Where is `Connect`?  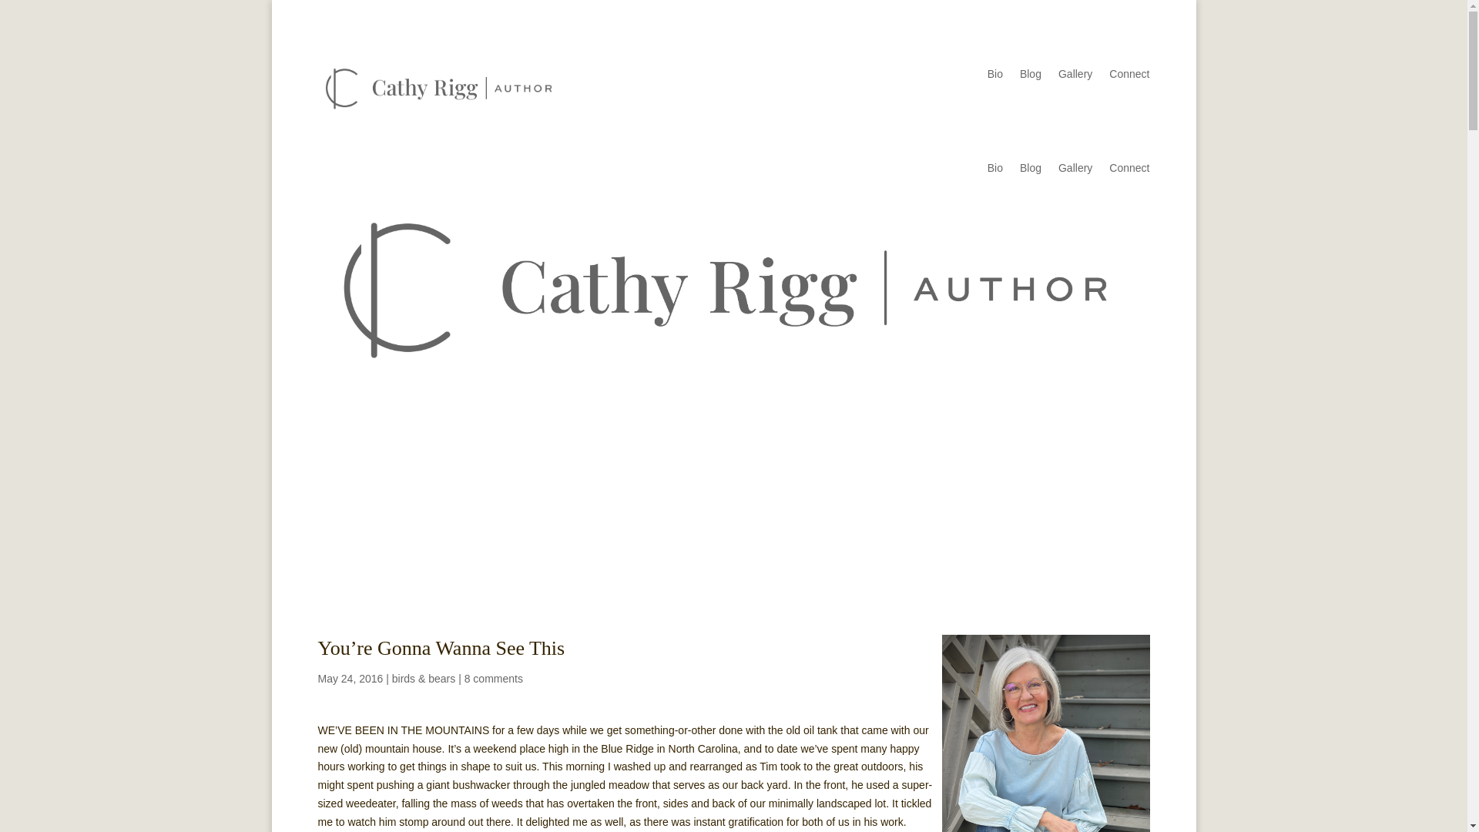 Connect is located at coordinates (1129, 77).